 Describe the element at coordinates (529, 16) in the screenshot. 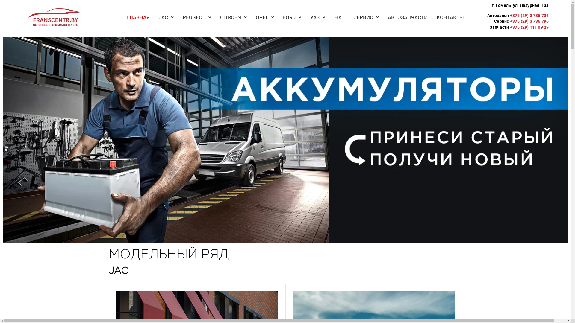

I see `+375 (29) 3 736 736` at that location.